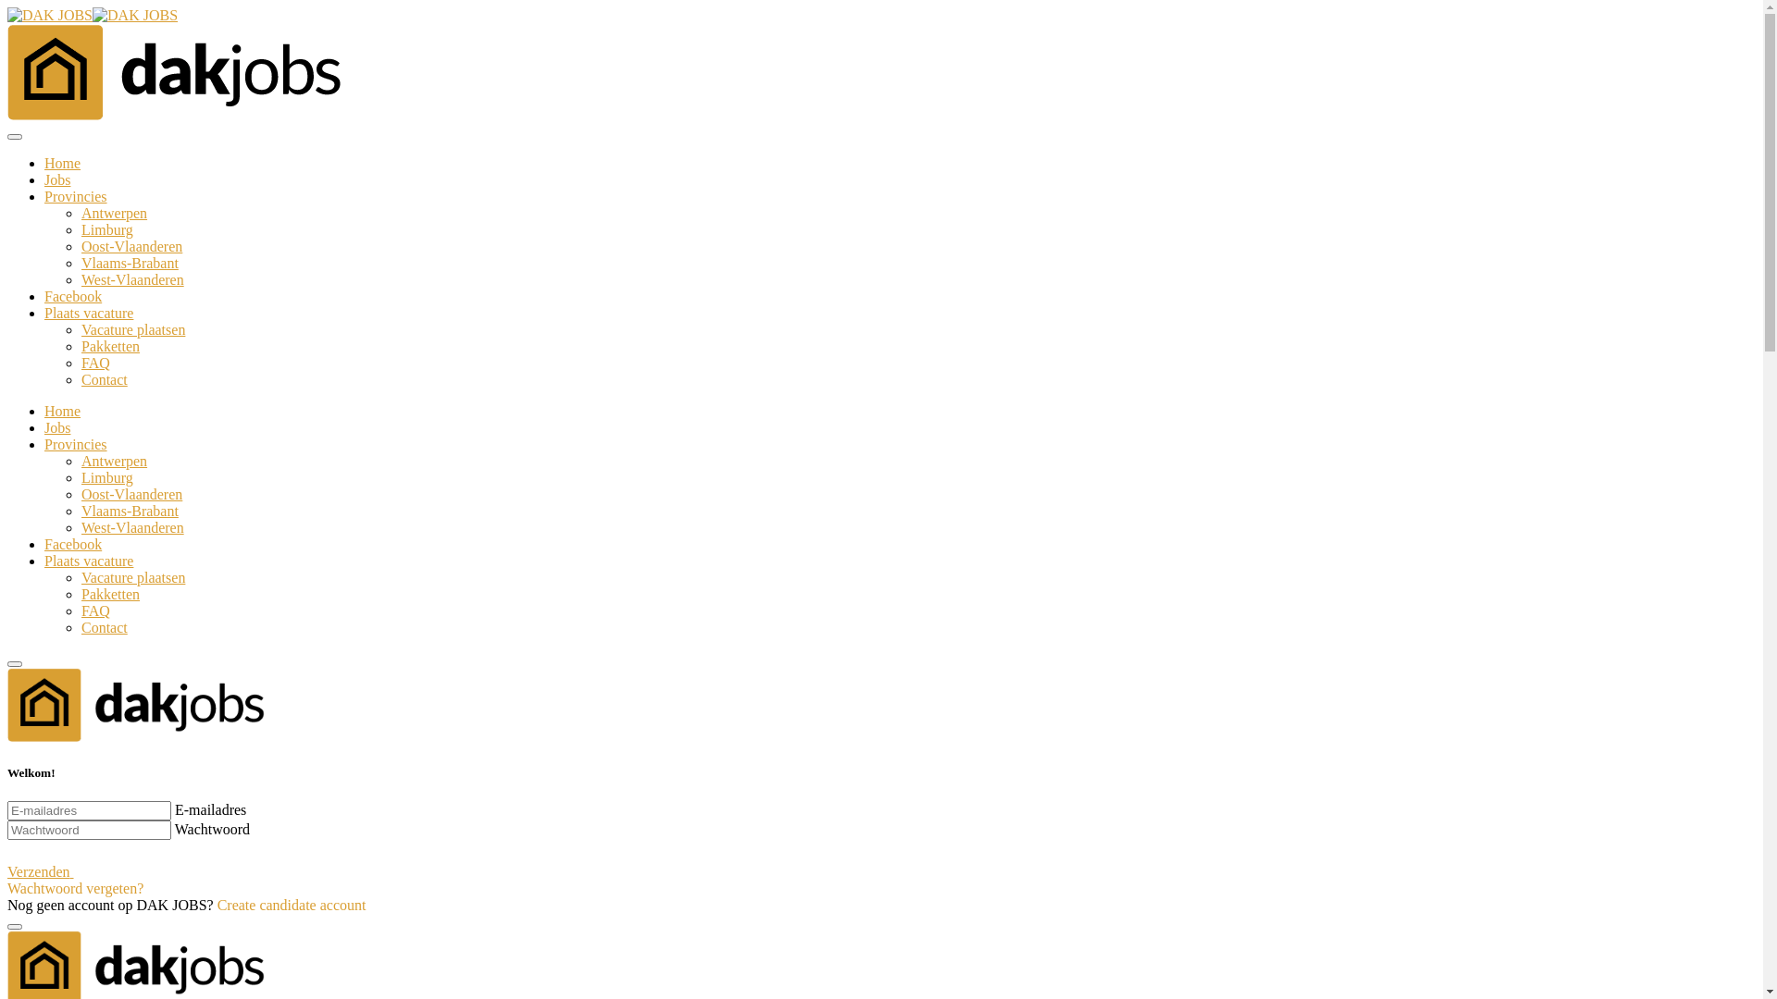  What do you see at coordinates (107, 229) in the screenshot?
I see `Limburg` at bounding box center [107, 229].